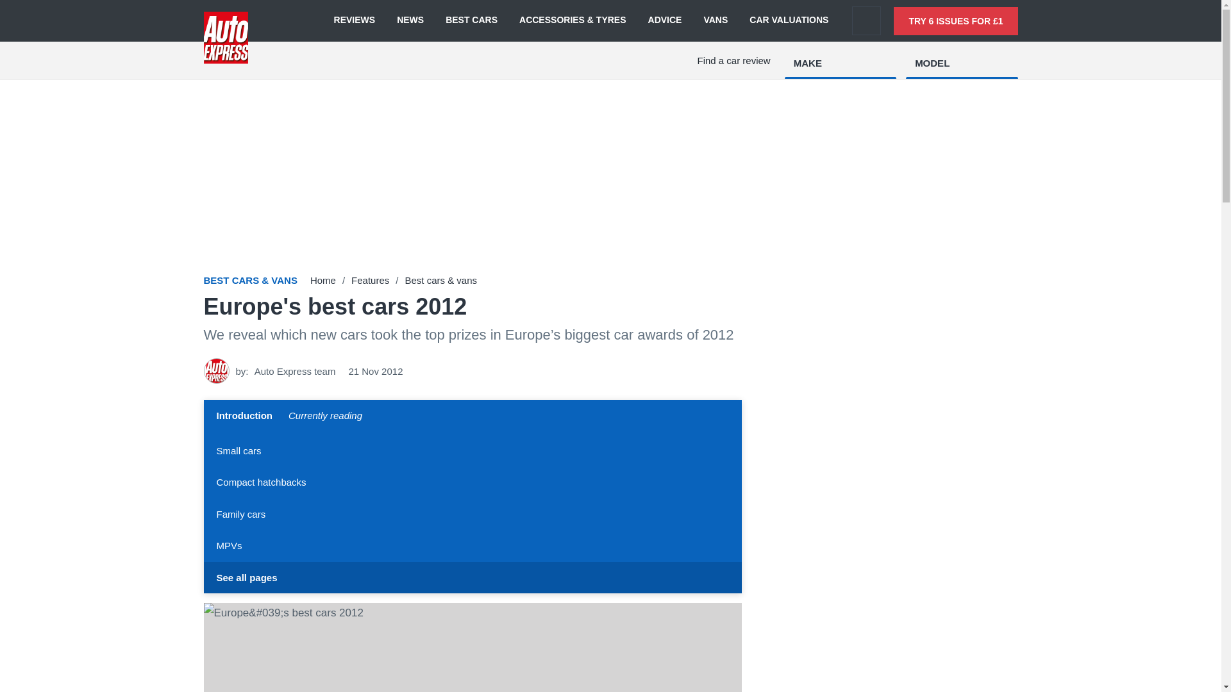  I want to click on VANS, so click(716, 21).